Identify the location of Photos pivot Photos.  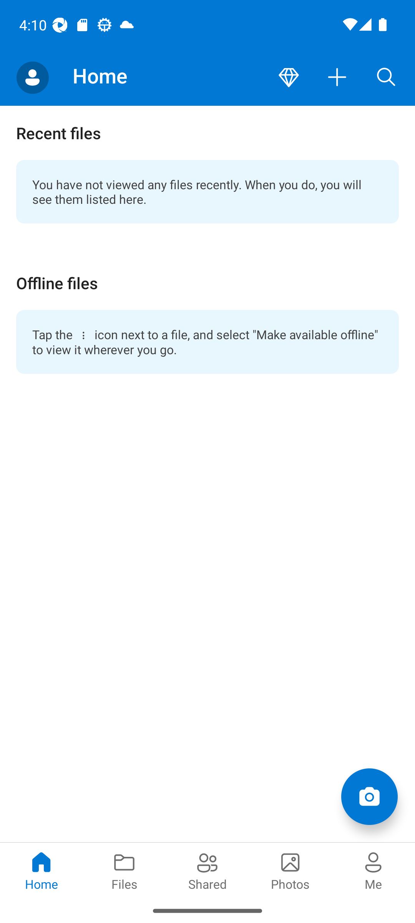
(290, 870).